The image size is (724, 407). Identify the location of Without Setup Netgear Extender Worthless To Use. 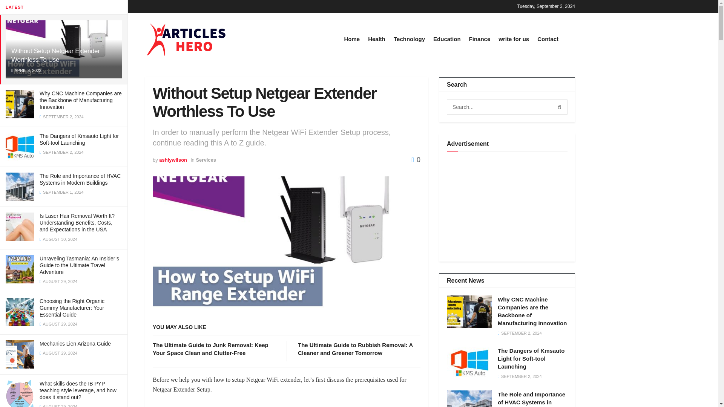
(55, 55).